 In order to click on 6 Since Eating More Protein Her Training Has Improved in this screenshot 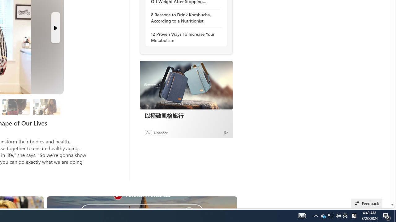, I will do `click(16, 107)`.